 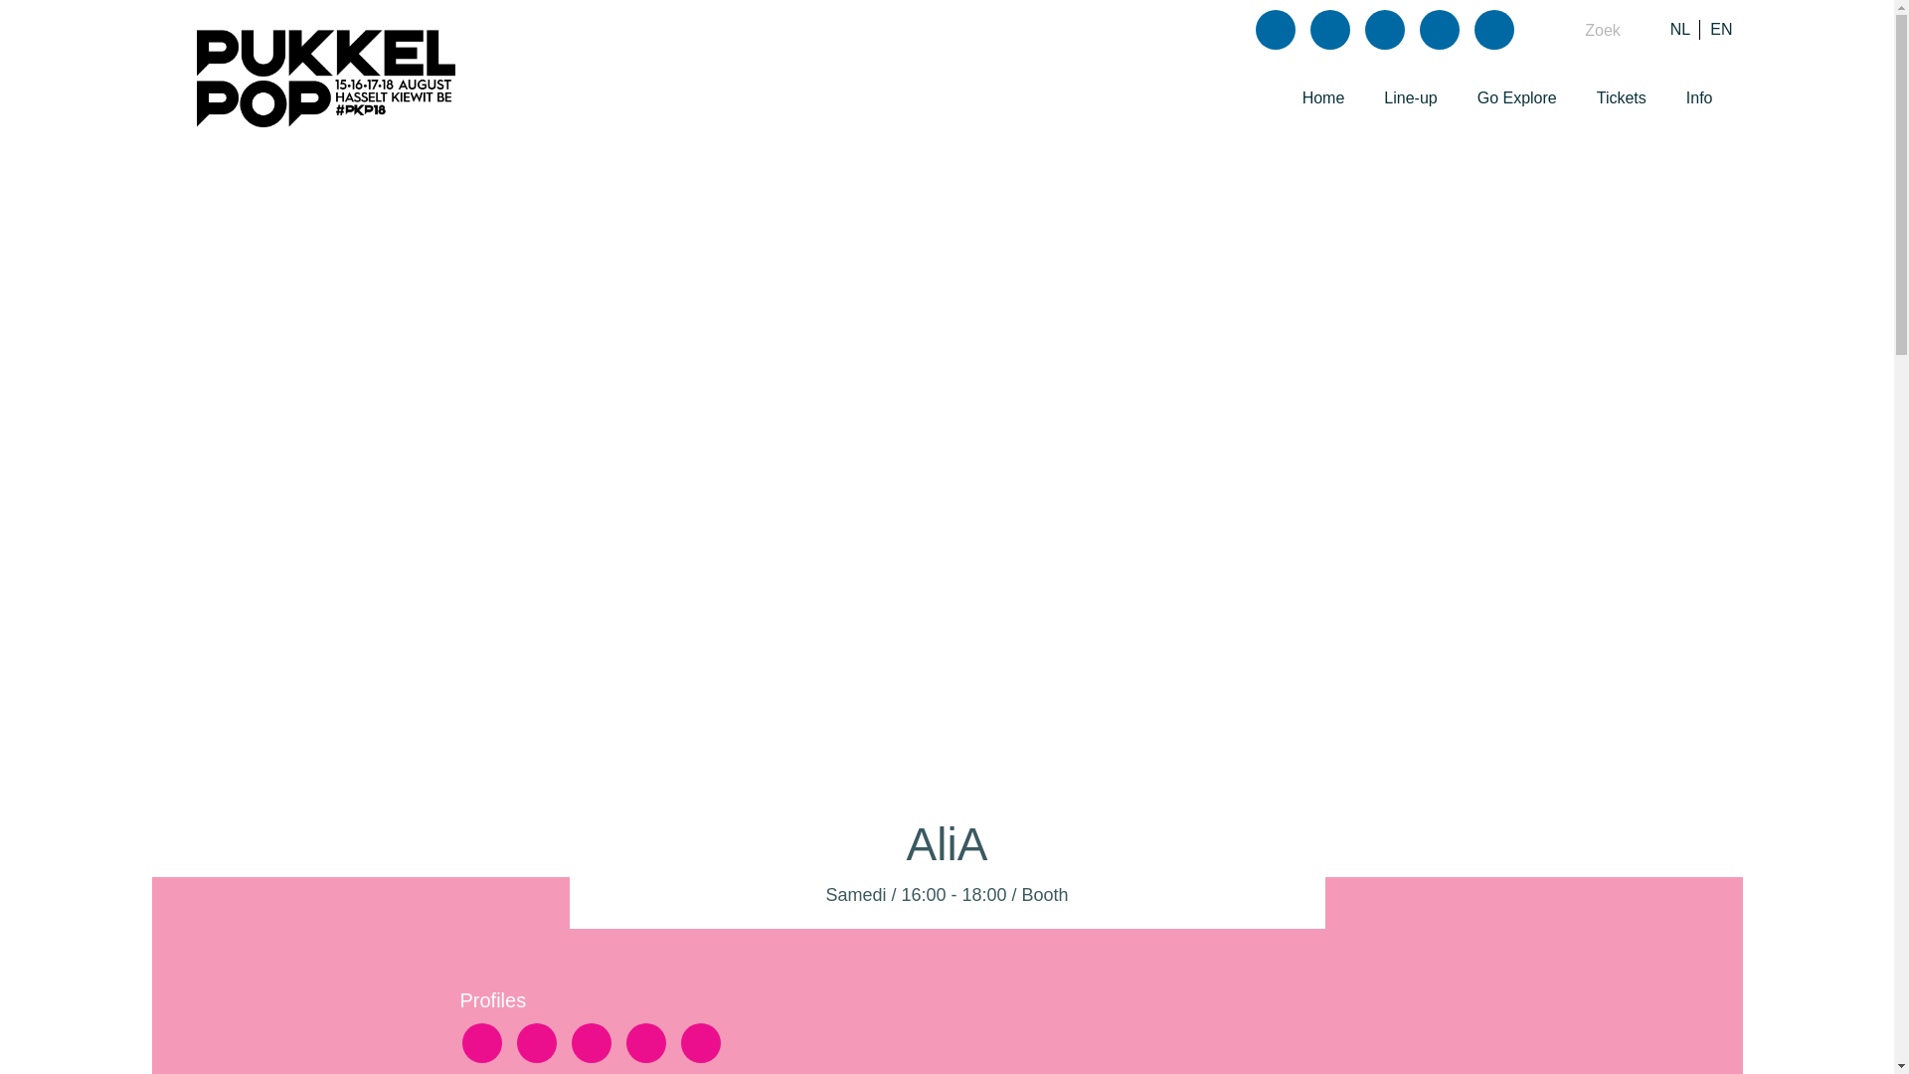 I want to click on Go Explore, so click(x=1517, y=99).